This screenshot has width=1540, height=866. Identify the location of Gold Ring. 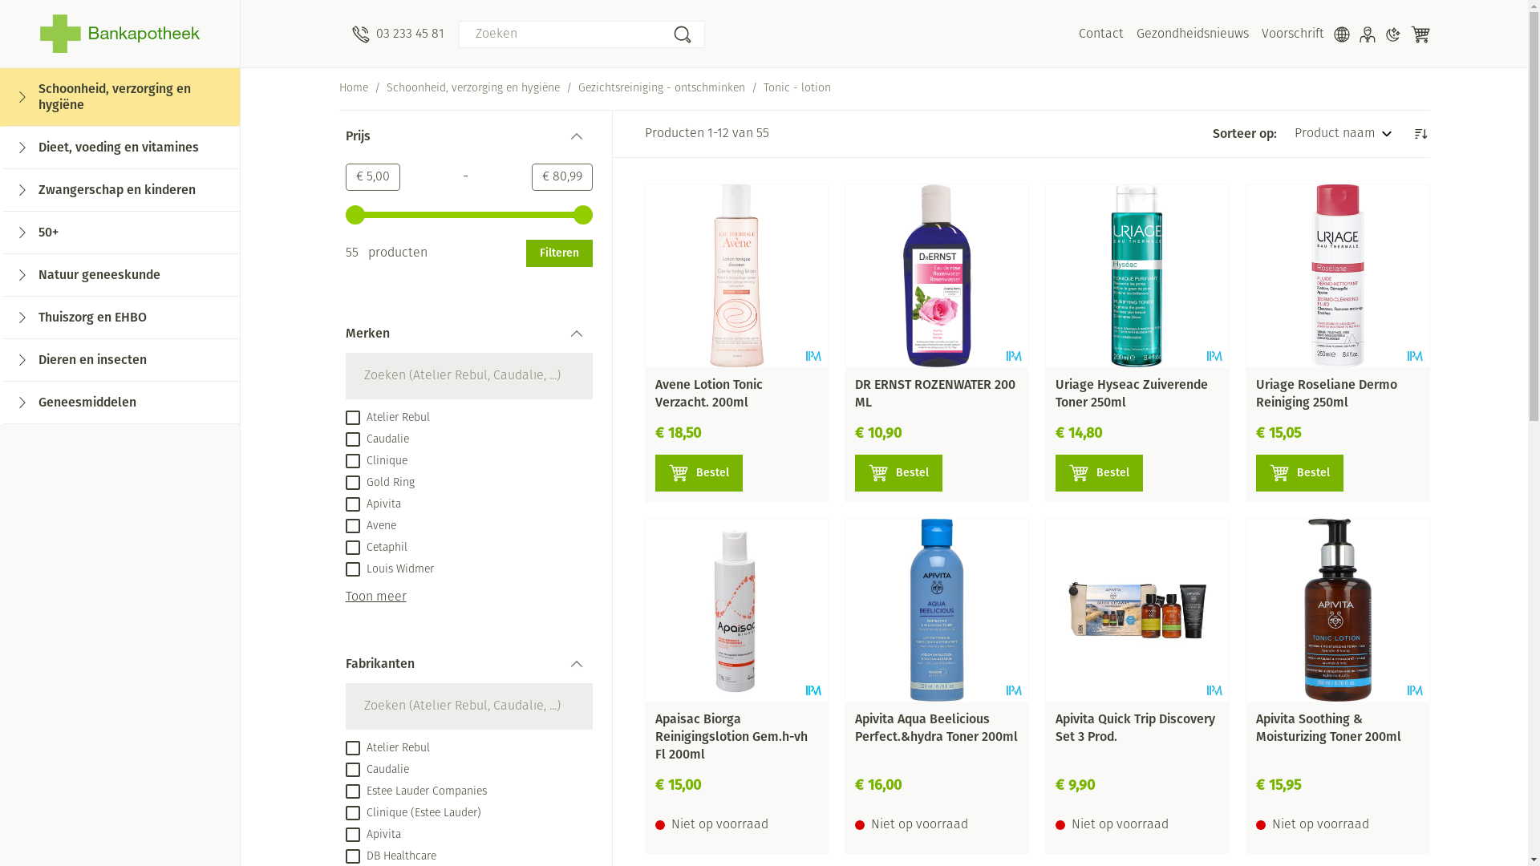
(379, 483).